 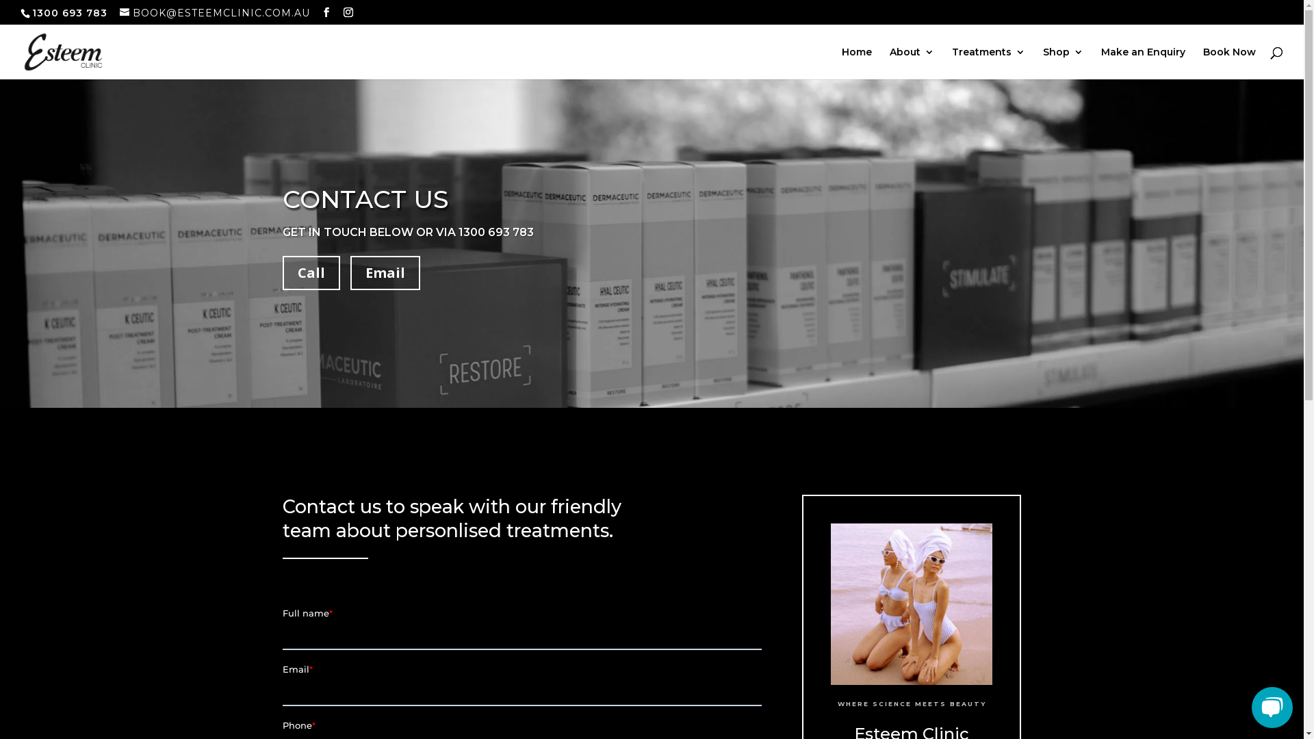 What do you see at coordinates (912, 604) in the screenshot?
I see `128` at bounding box center [912, 604].